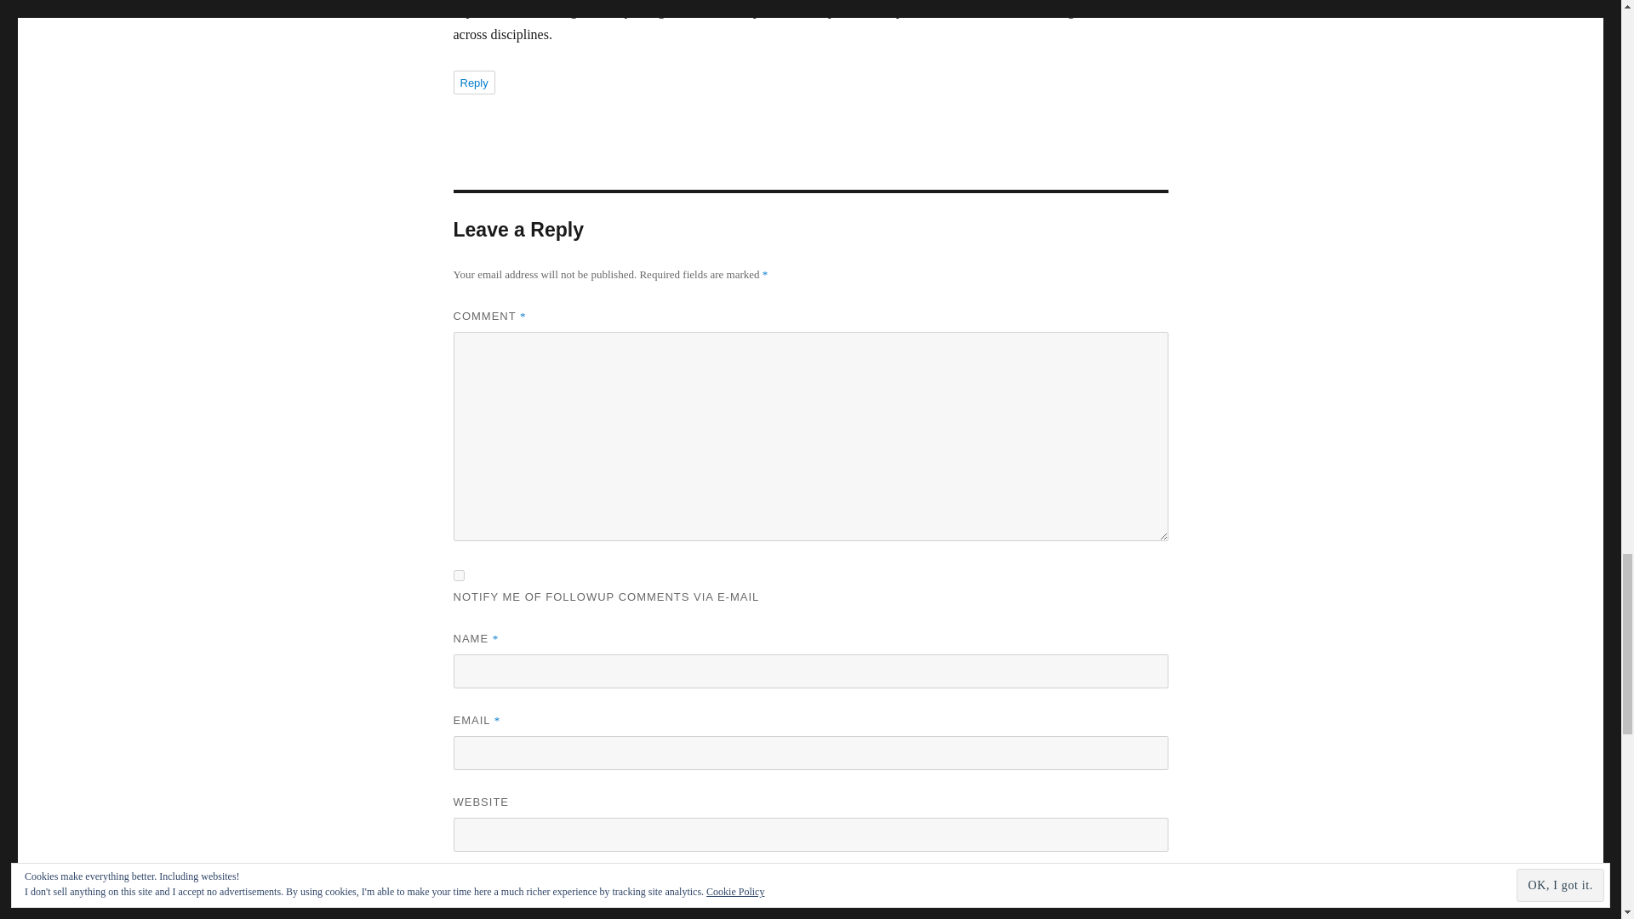 The image size is (1634, 919). What do you see at coordinates (473, 83) in the screenshot?
I see `Reply` at bounding box center [473, 83].